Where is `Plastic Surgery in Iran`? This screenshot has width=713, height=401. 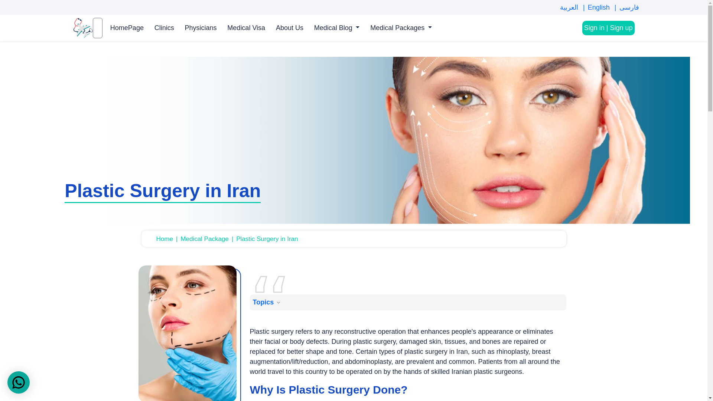 Plastic Surgery in Iran is located at coordinates (267, 238).